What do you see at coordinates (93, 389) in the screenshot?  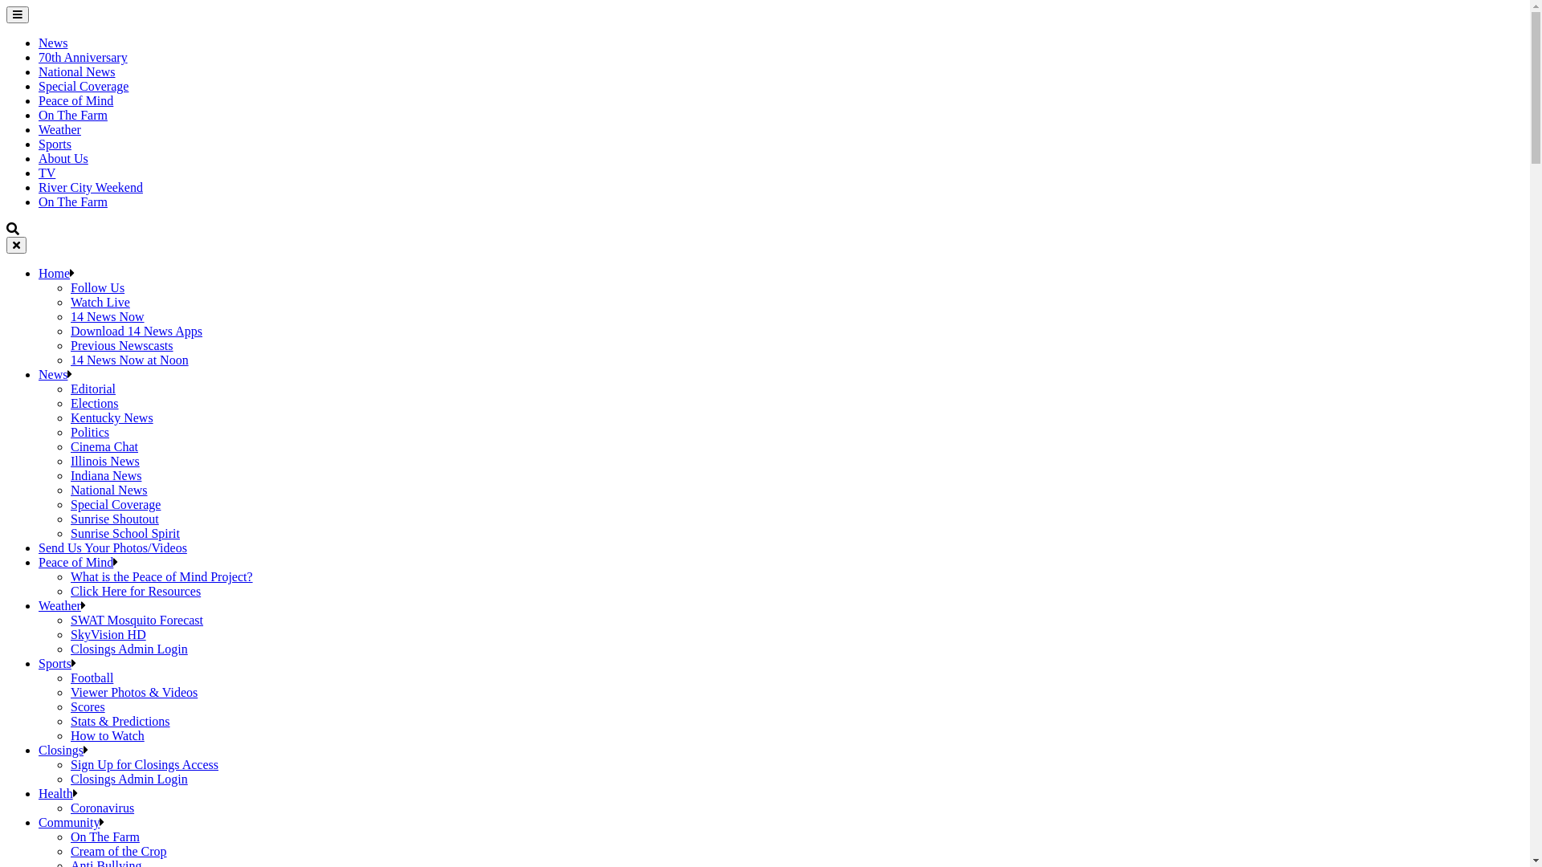 I see `Editorial` at bounding box center [93, 389].